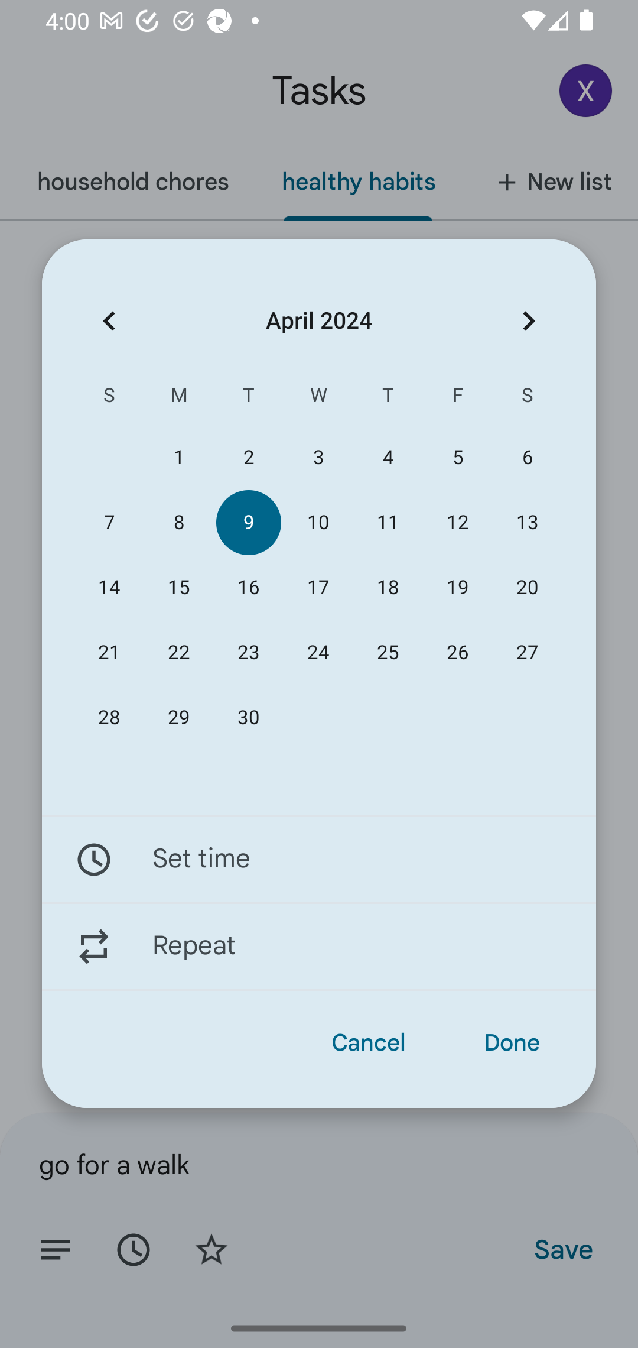  What do you see at coordinates (178, 523) in the screenshot?
I see `8 08 April 2024` at bounding box center [178, 523].